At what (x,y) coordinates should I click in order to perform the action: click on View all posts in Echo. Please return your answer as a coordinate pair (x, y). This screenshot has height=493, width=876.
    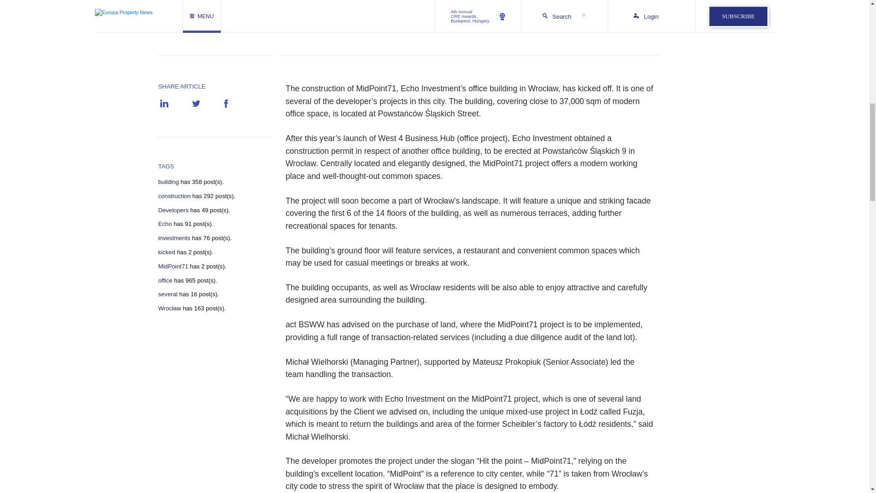
    Looking at the image, I should click on (165, 224).